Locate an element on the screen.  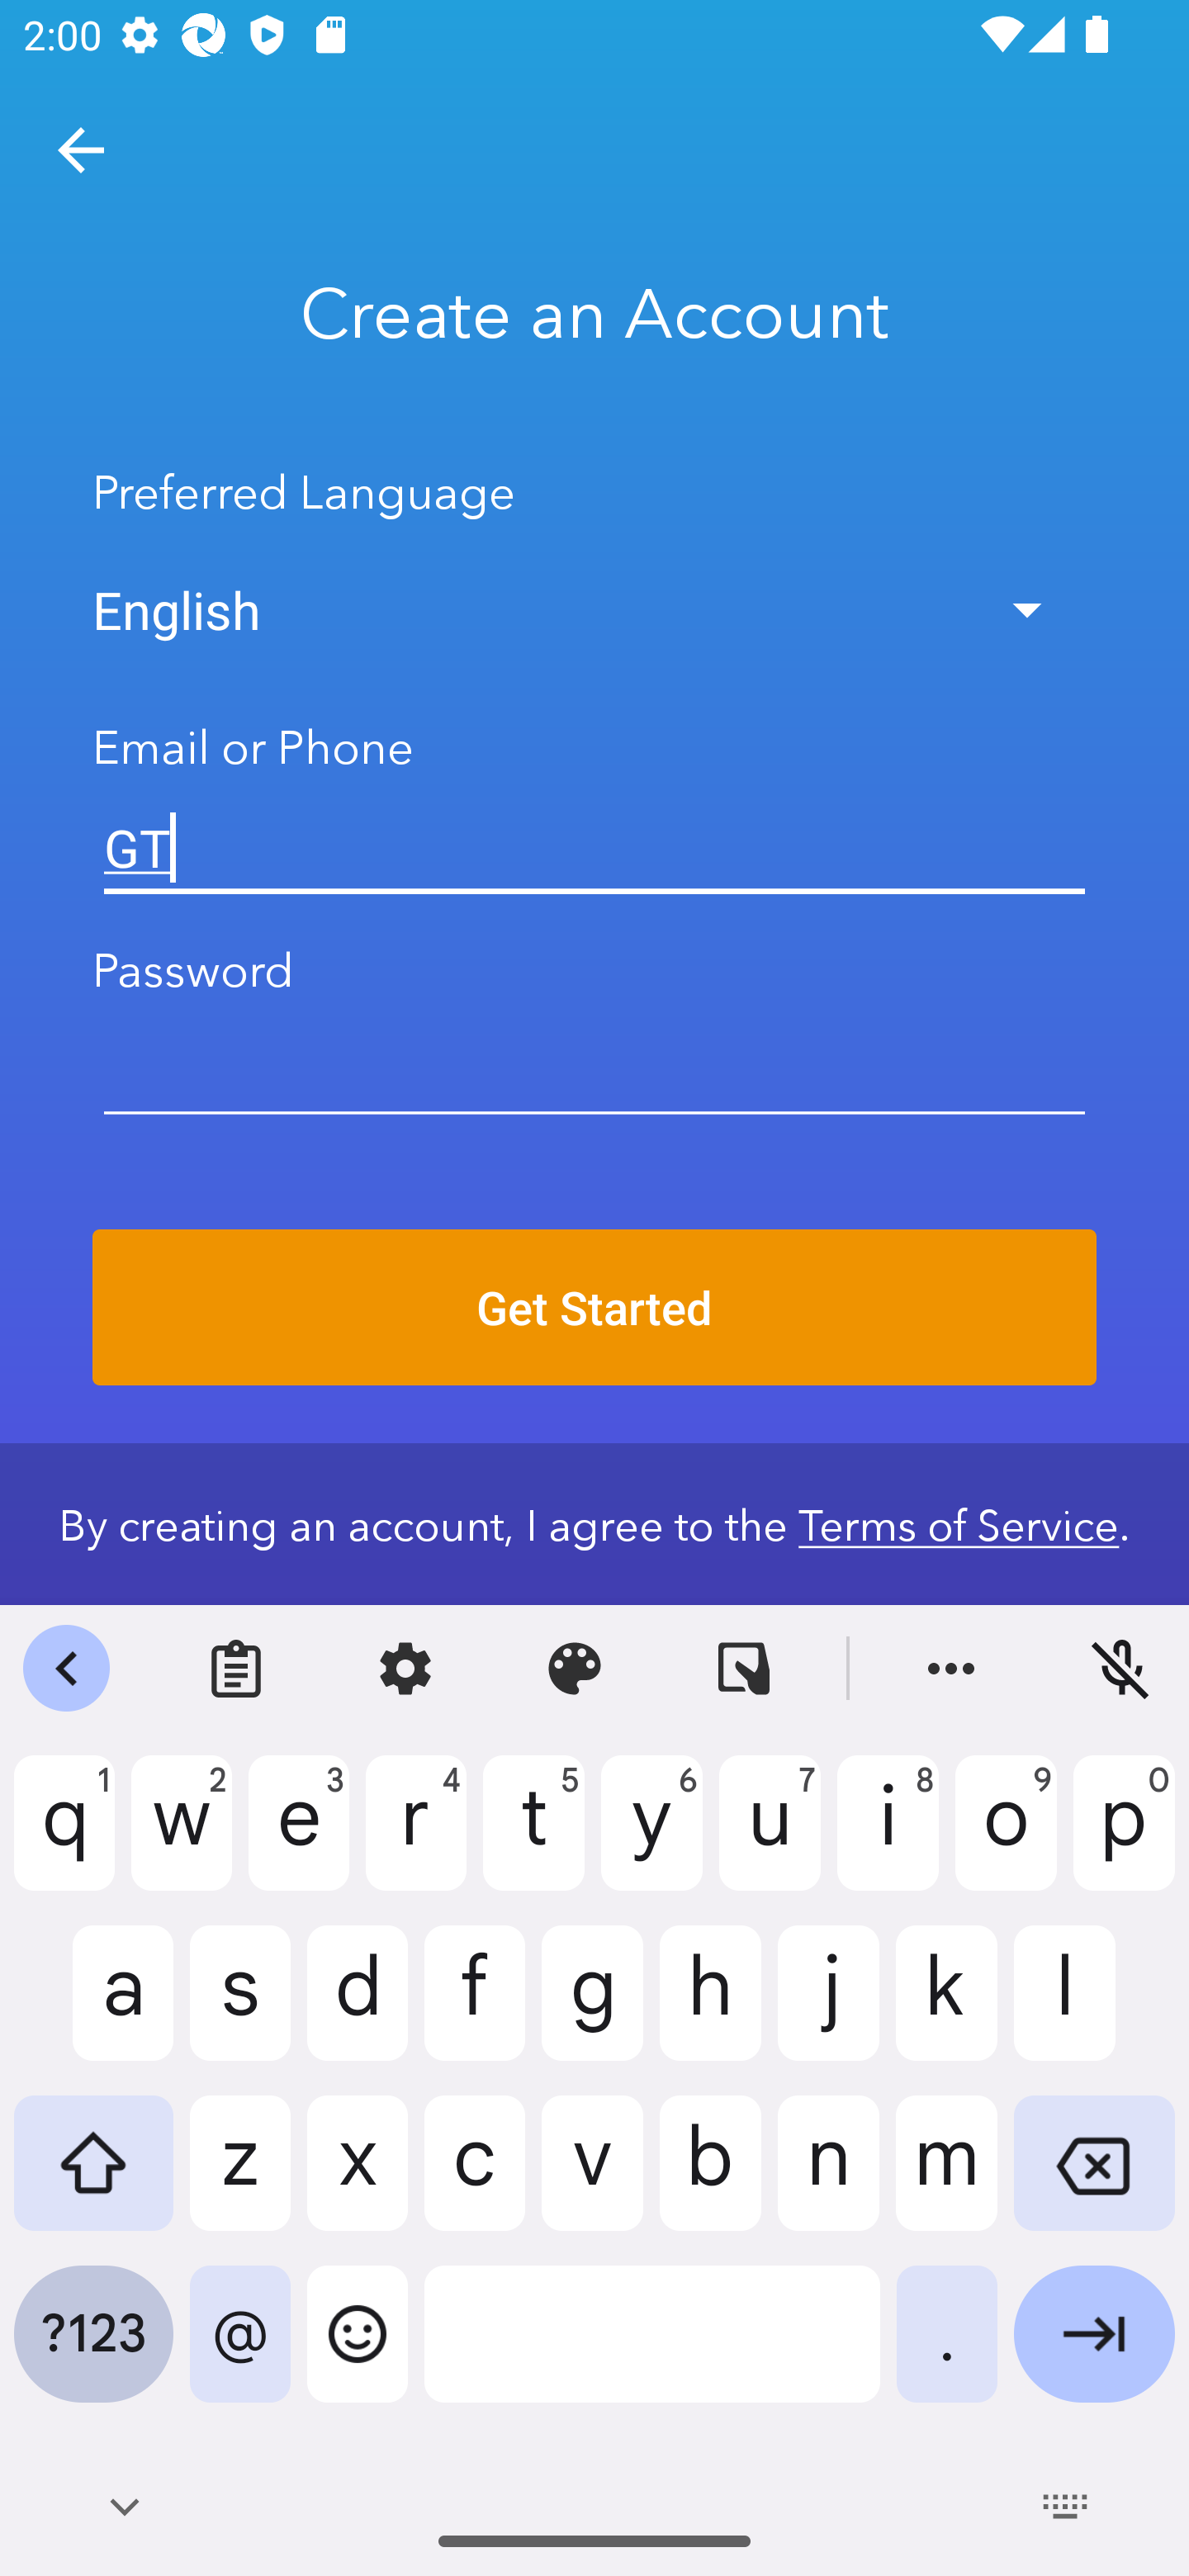
Get Started is located at coordinates (594, 1307).